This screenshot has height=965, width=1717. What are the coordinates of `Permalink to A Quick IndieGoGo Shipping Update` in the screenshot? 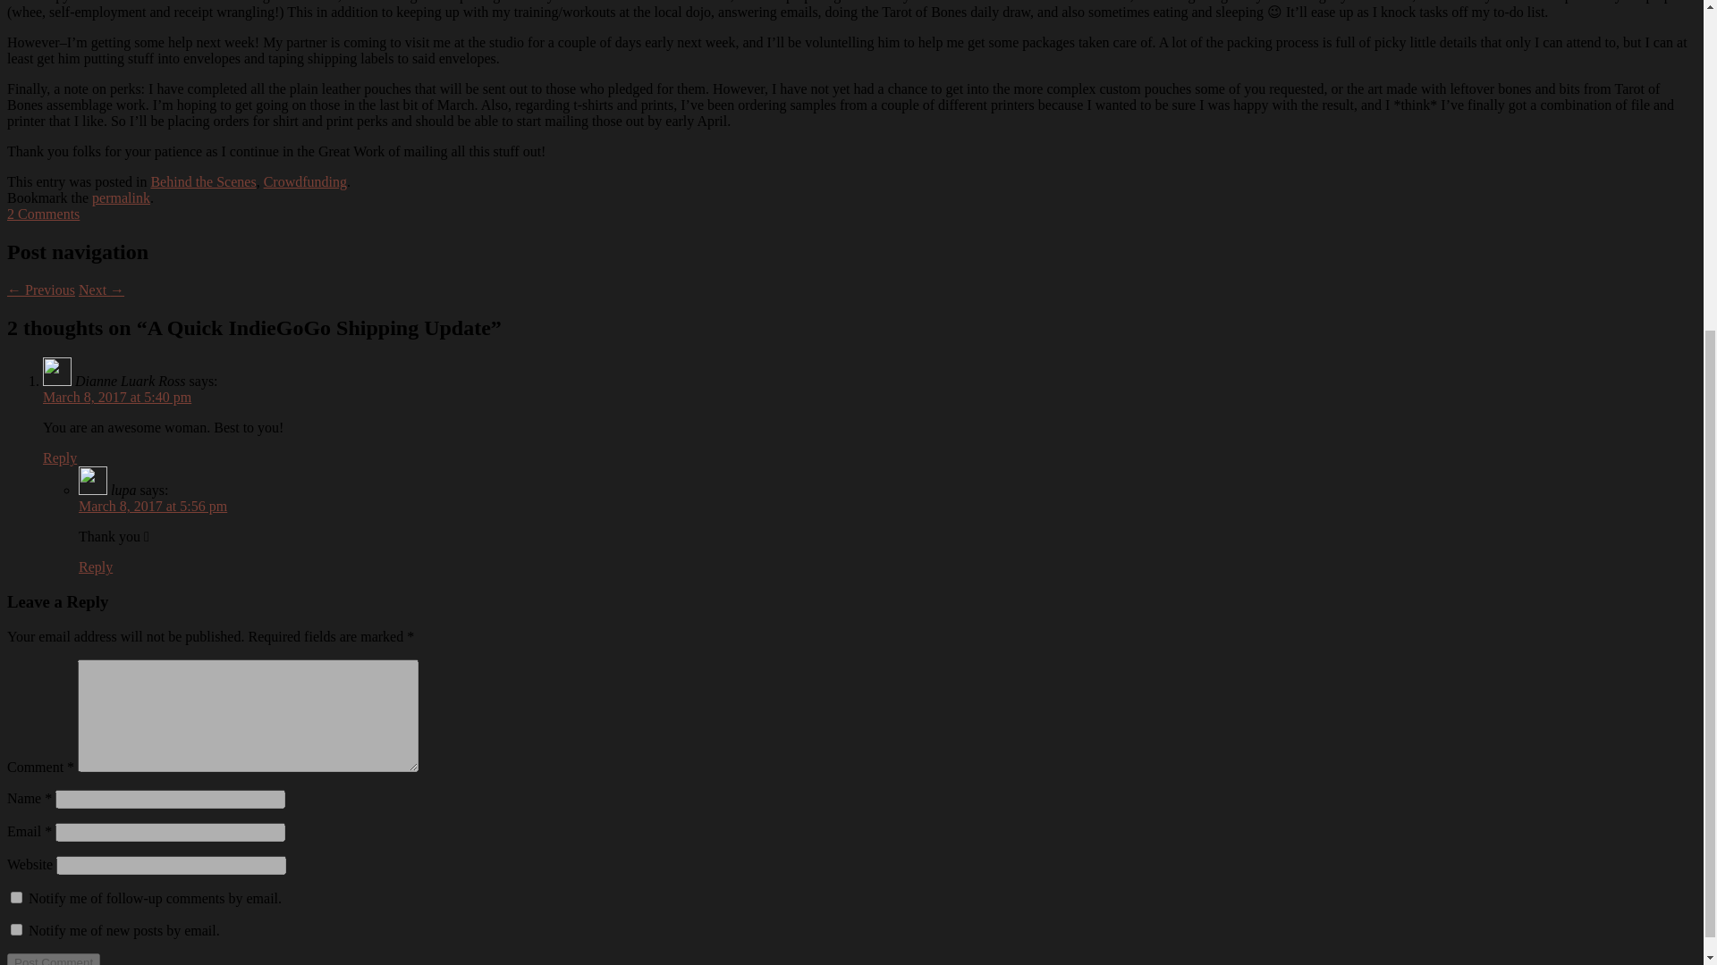 It's located at (122, 197).